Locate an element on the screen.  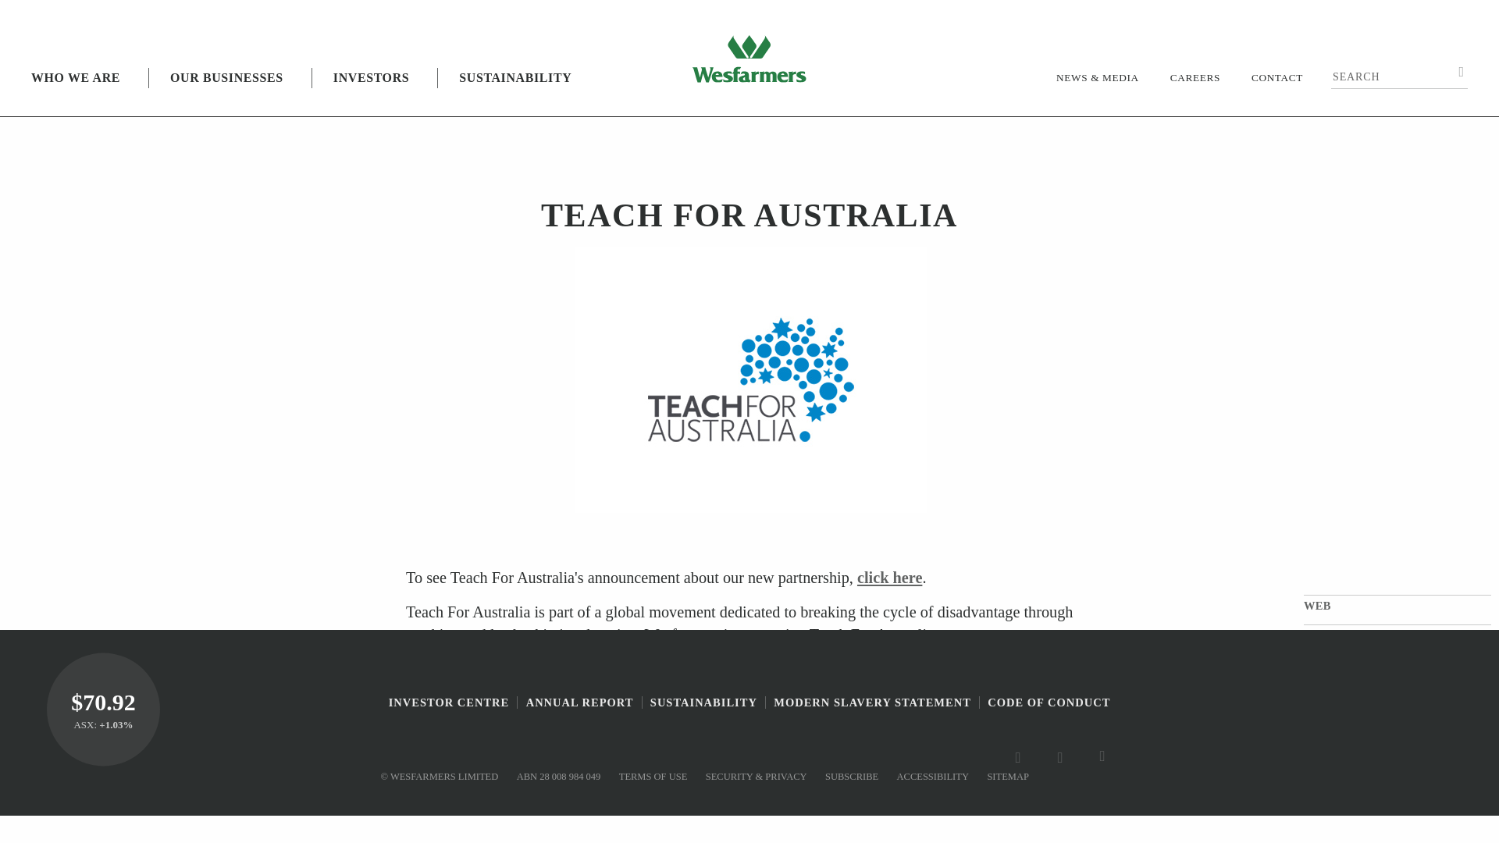
Visit our LinkedIn page is located at coordinates (1109, 756).